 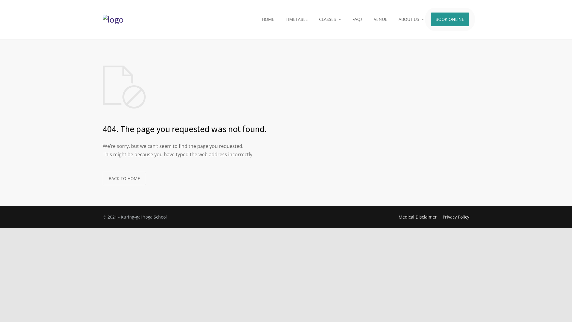 I want to click on Medical Disclaimer, so click(x=418, y=217).